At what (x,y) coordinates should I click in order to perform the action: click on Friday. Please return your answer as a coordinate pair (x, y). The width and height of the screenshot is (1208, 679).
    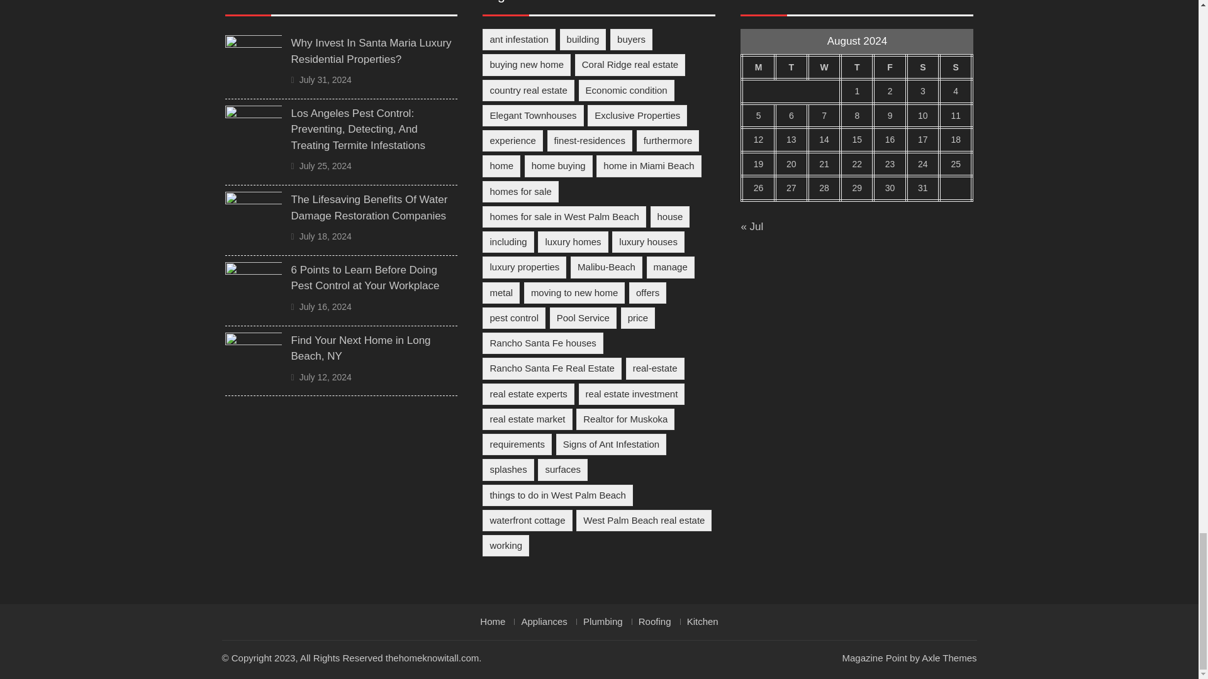
    Looking at the image, I should click on (890, 67).